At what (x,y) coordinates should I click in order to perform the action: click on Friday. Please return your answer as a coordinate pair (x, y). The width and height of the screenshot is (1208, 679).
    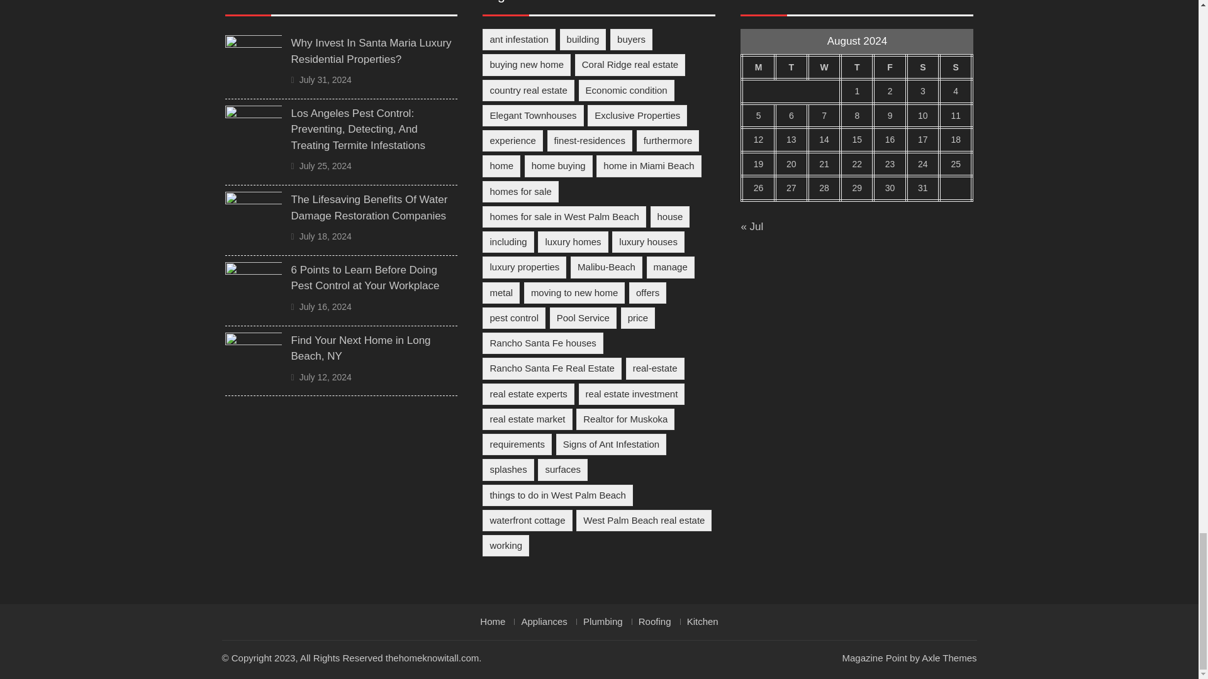
    Looking at the image, I should click on (890, 67).